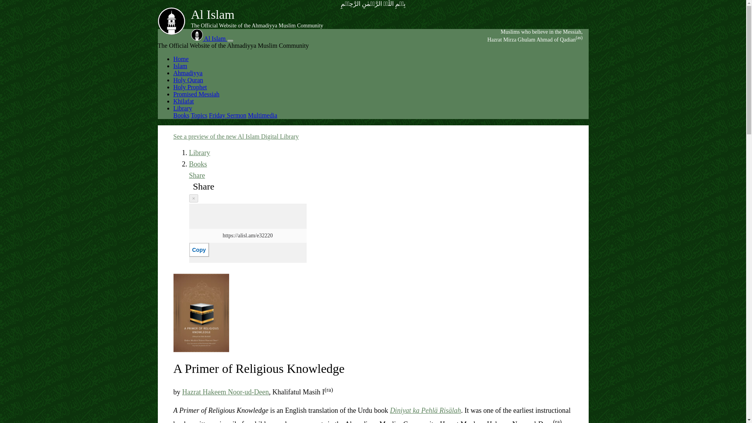 This screenshot has height=423, width=752. What do you see at coordinates (228, 115) in the screenshot?
I see `Friday Sermon` at bounding box center [228, 115].